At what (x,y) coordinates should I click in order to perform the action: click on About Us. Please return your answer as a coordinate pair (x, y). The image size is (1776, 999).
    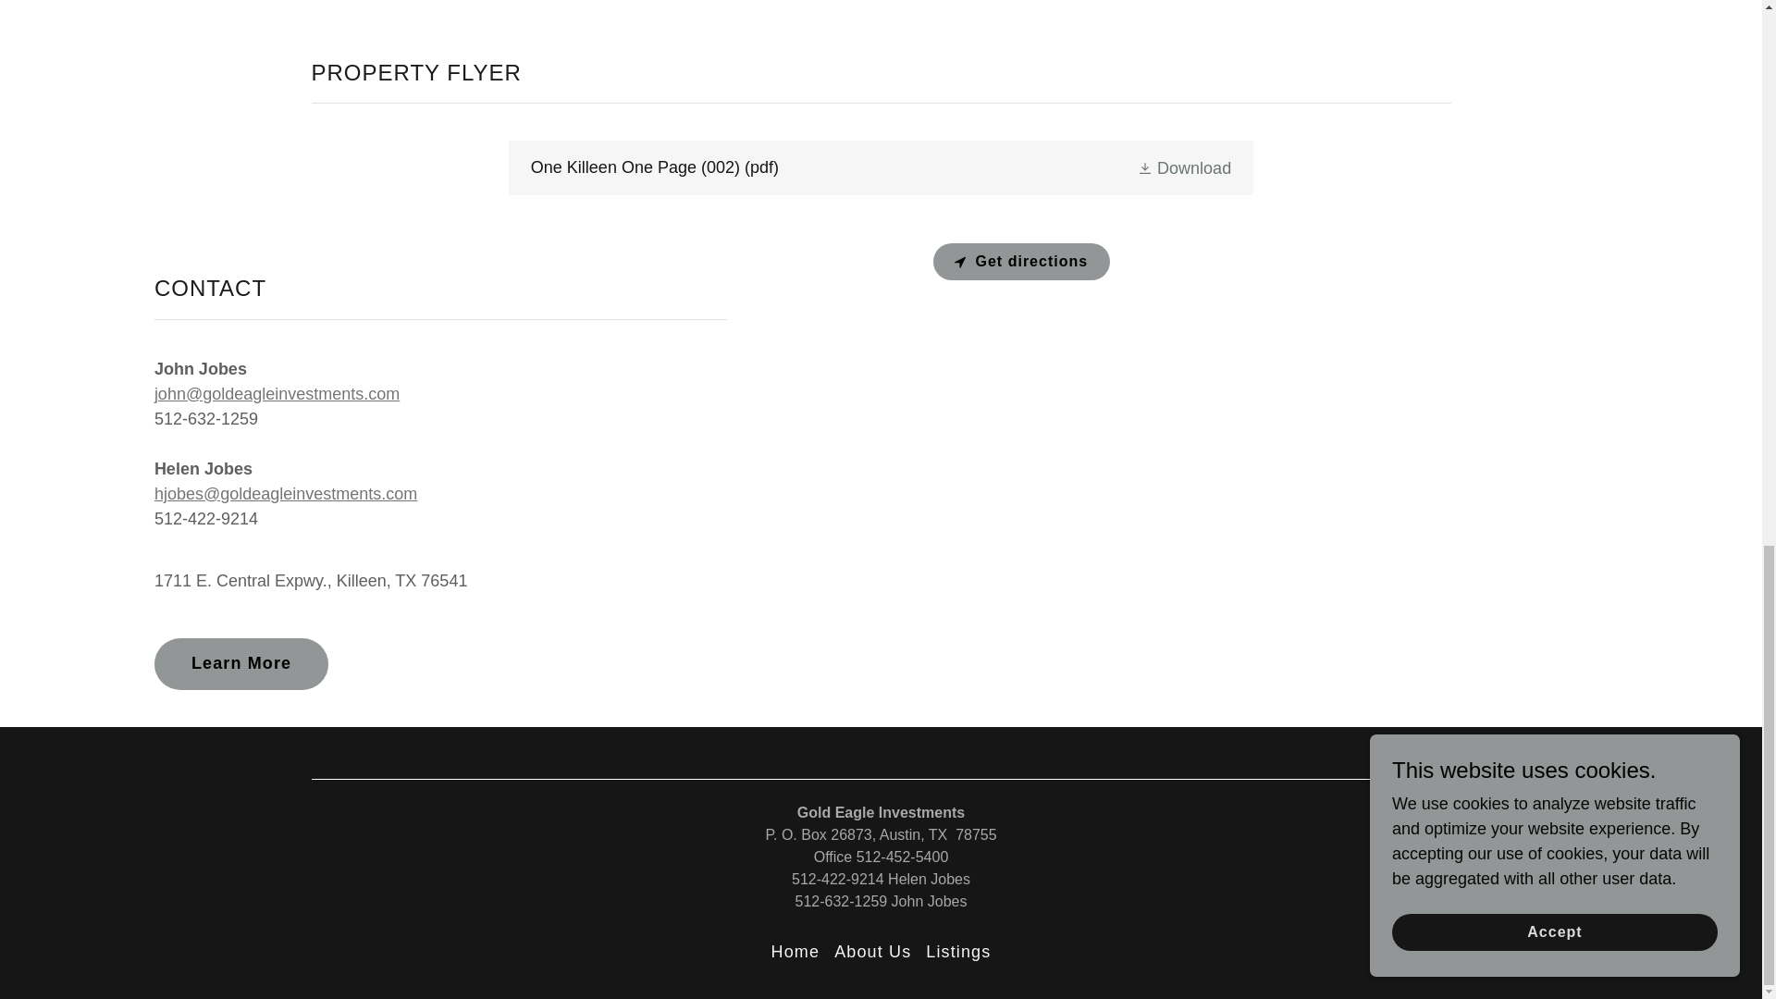
    Looking at the image, I should click on (872, 951).